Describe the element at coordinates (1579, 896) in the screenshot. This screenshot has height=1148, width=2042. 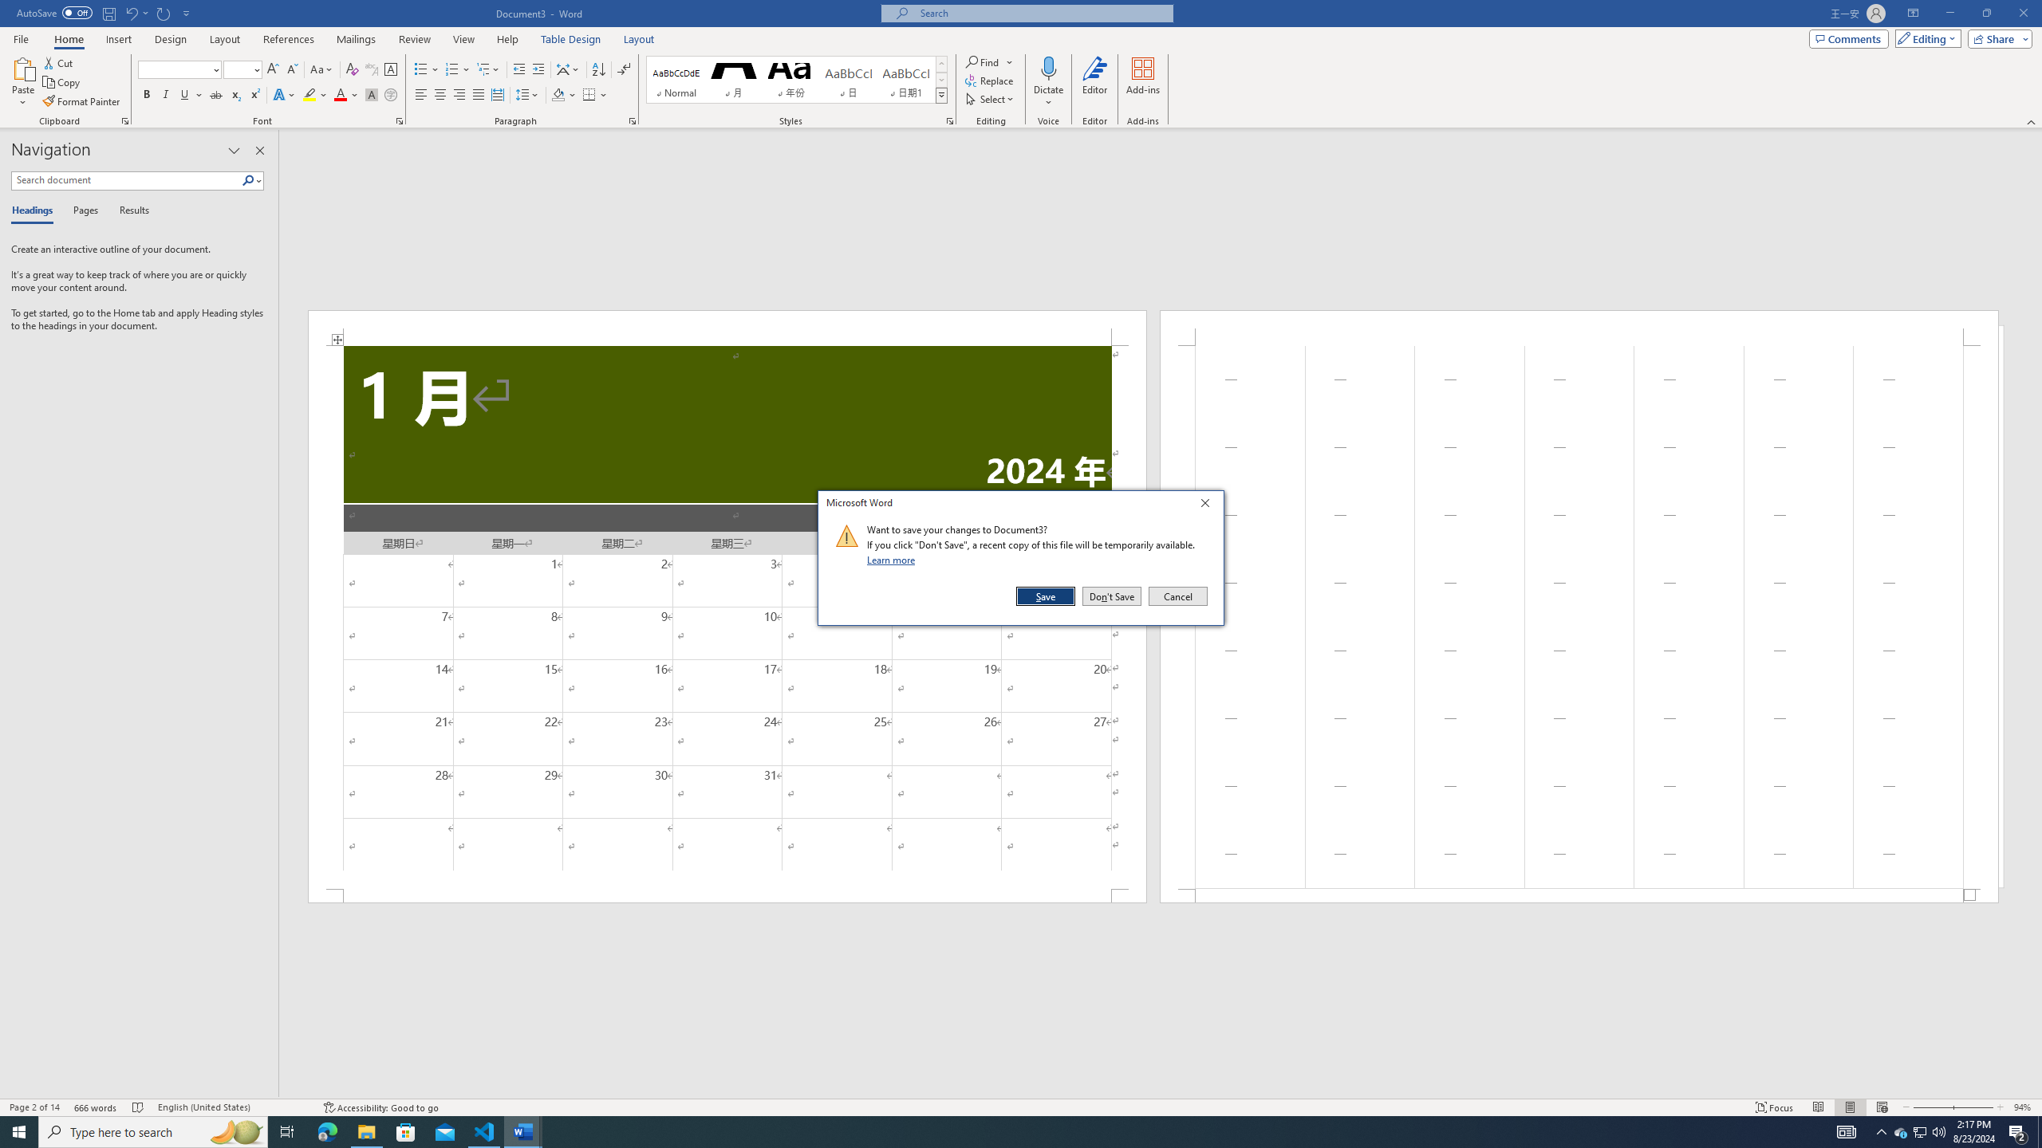
I see `Footer -Section 1-` at that location.